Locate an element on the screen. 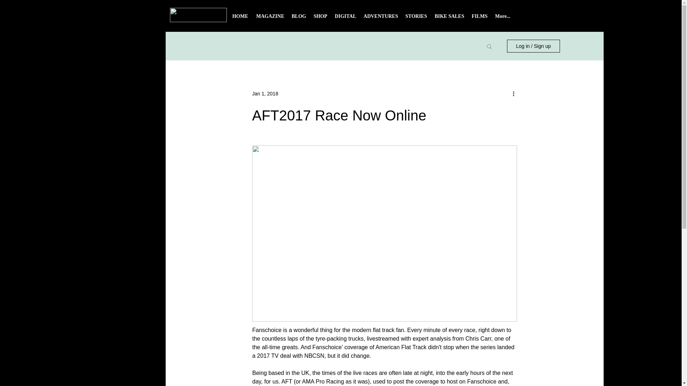 This screenshot has height=386, width=687. HOME is located at coordinates (240, 19).